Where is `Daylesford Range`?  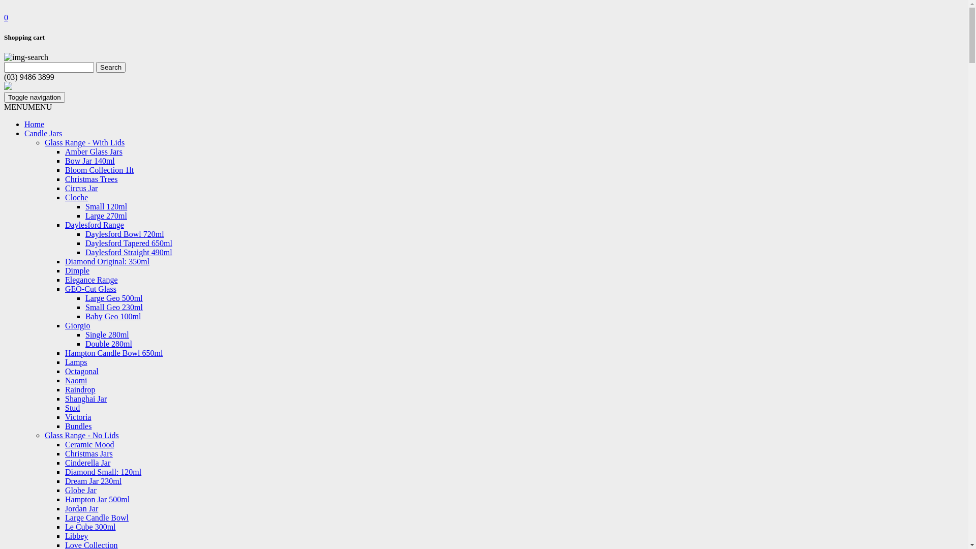
Daylesford Range is located at coordinates (95, 225).